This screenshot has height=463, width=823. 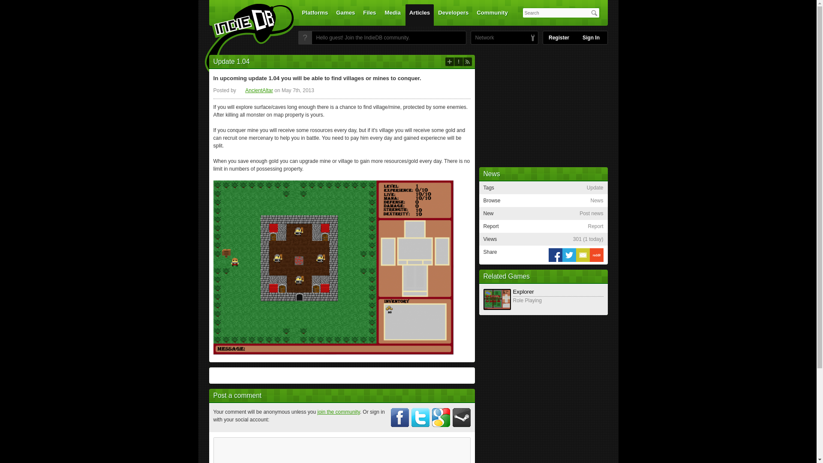 I want to click on Articles, so click(x=419, y=15).